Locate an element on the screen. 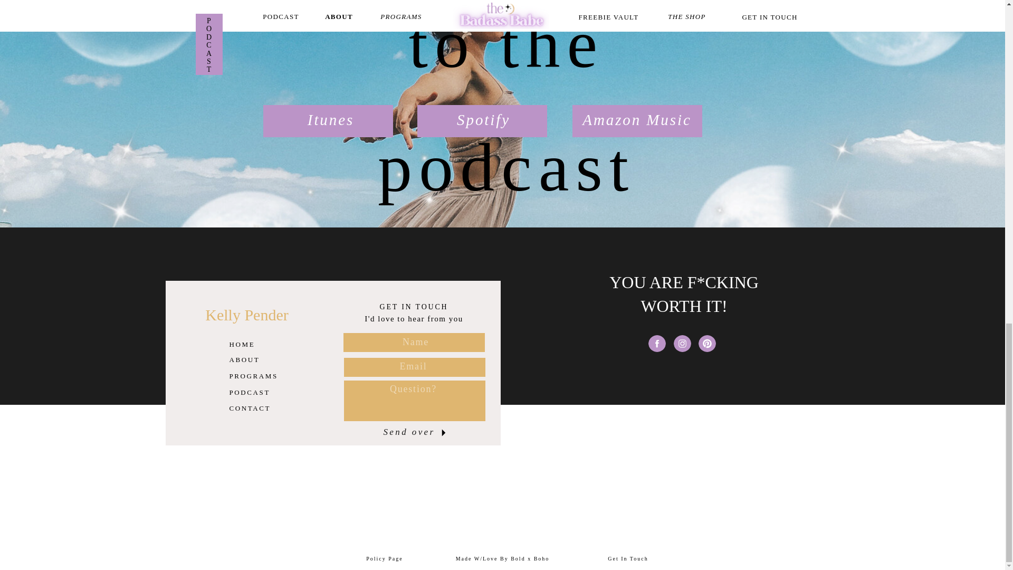  ABOUT is located at coordinates (254, 358).